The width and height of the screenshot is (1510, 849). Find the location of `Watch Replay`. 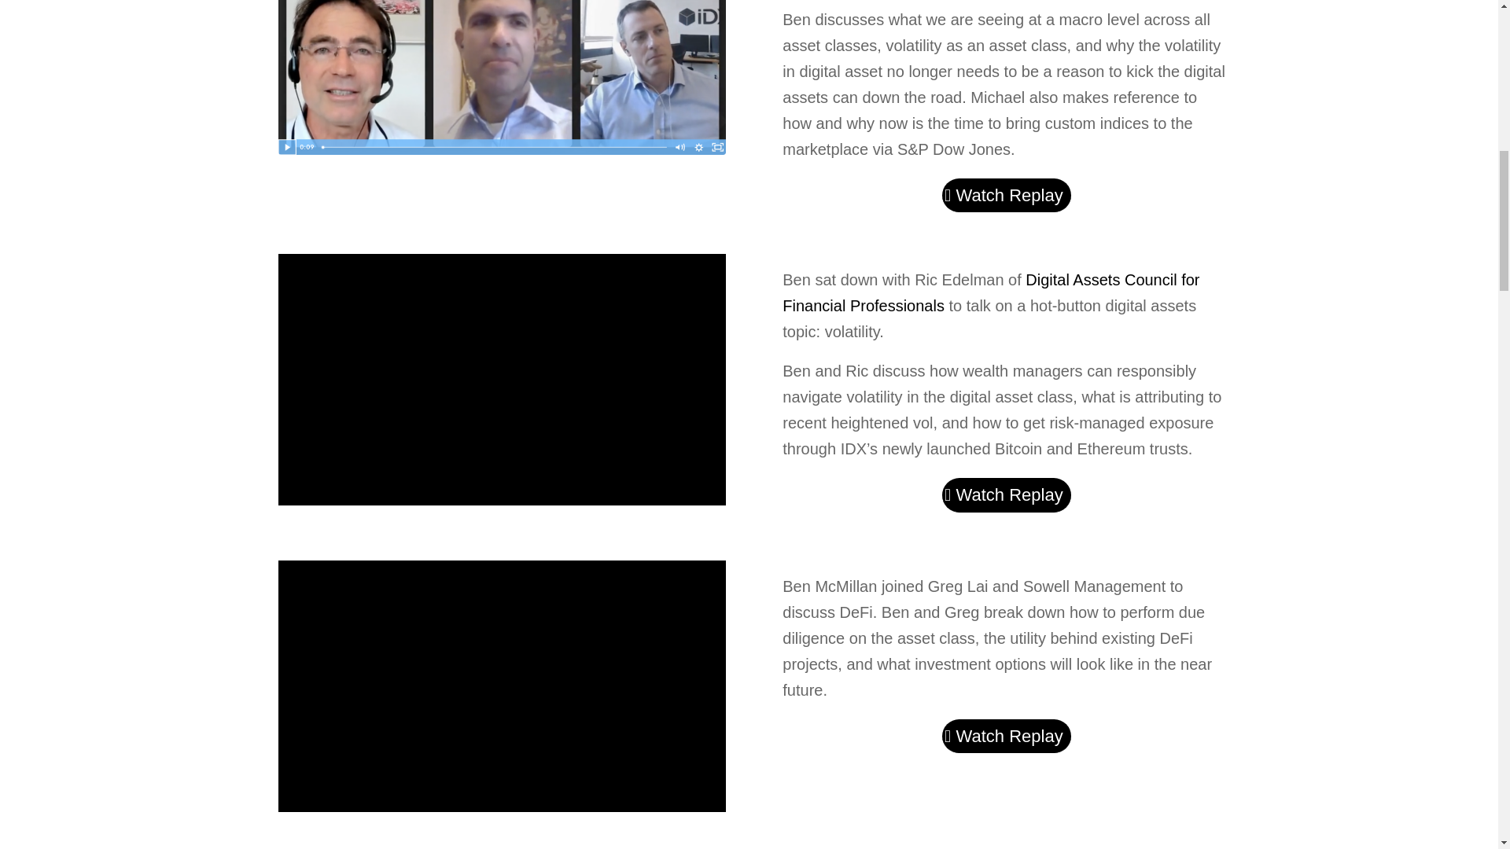

Watch Replay is located at coordinates (1007, 195).